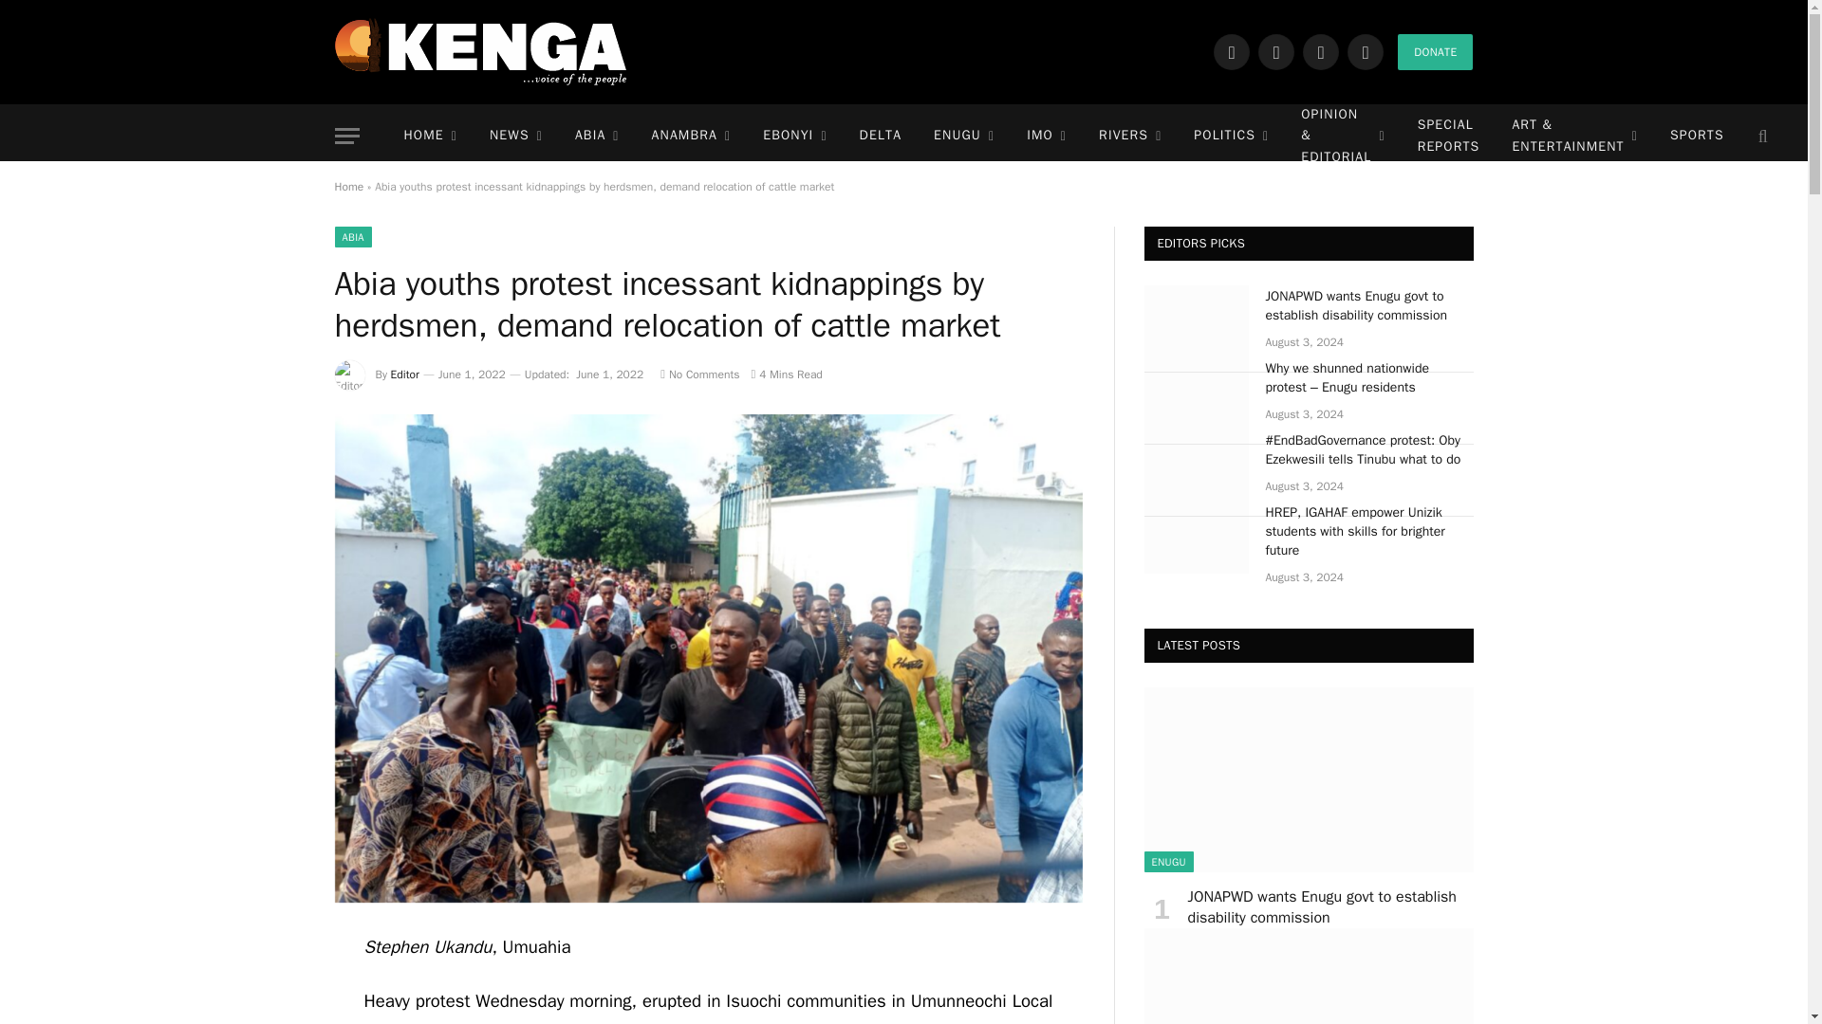 The image size is (1822, 1024). Describe the element at coordinates (1321, 51) in the screenshot. I see `Instagram` at that location.